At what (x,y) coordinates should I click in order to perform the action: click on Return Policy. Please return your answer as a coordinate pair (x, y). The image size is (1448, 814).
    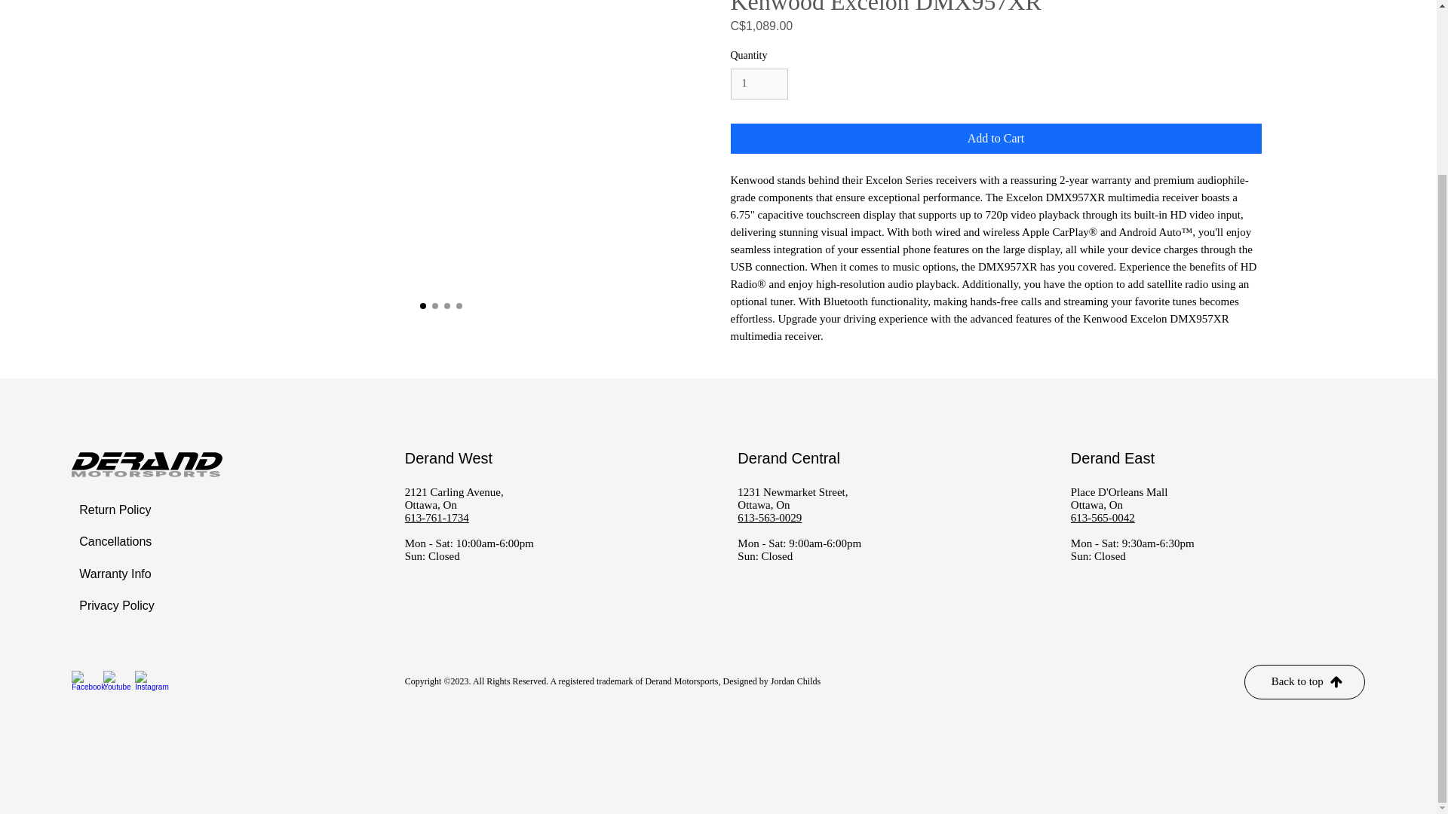
    Looking at the image, I should click on (124, 510).